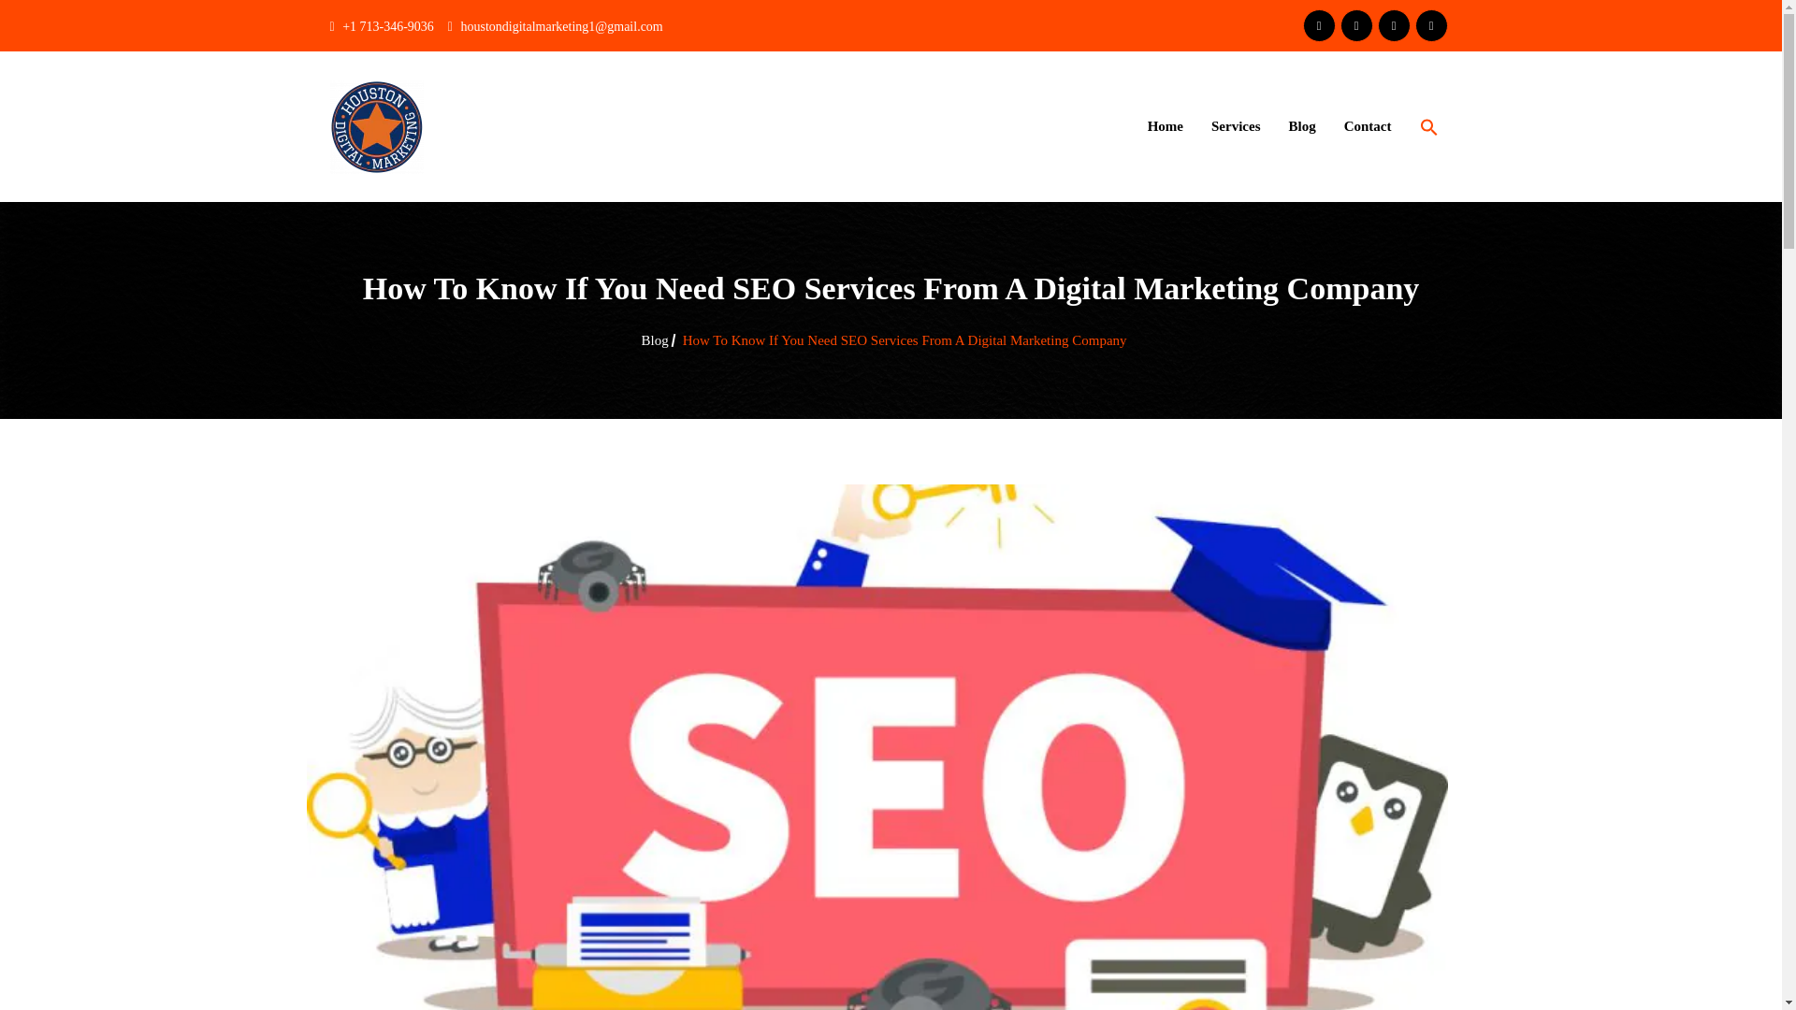 The width and height of the screenshot is (1796, 1010). What do you see at coordinates (655, 340) in the screenshot?
I see `Blog` at bounding box center [655, 340].